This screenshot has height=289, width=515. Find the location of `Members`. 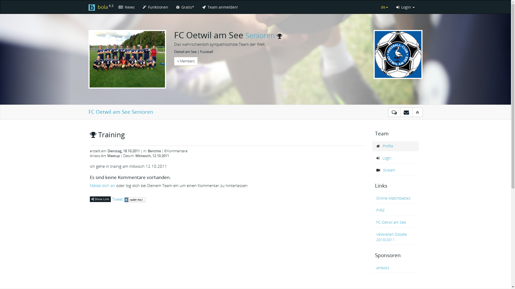

Members is located at coordinates (186, 61).